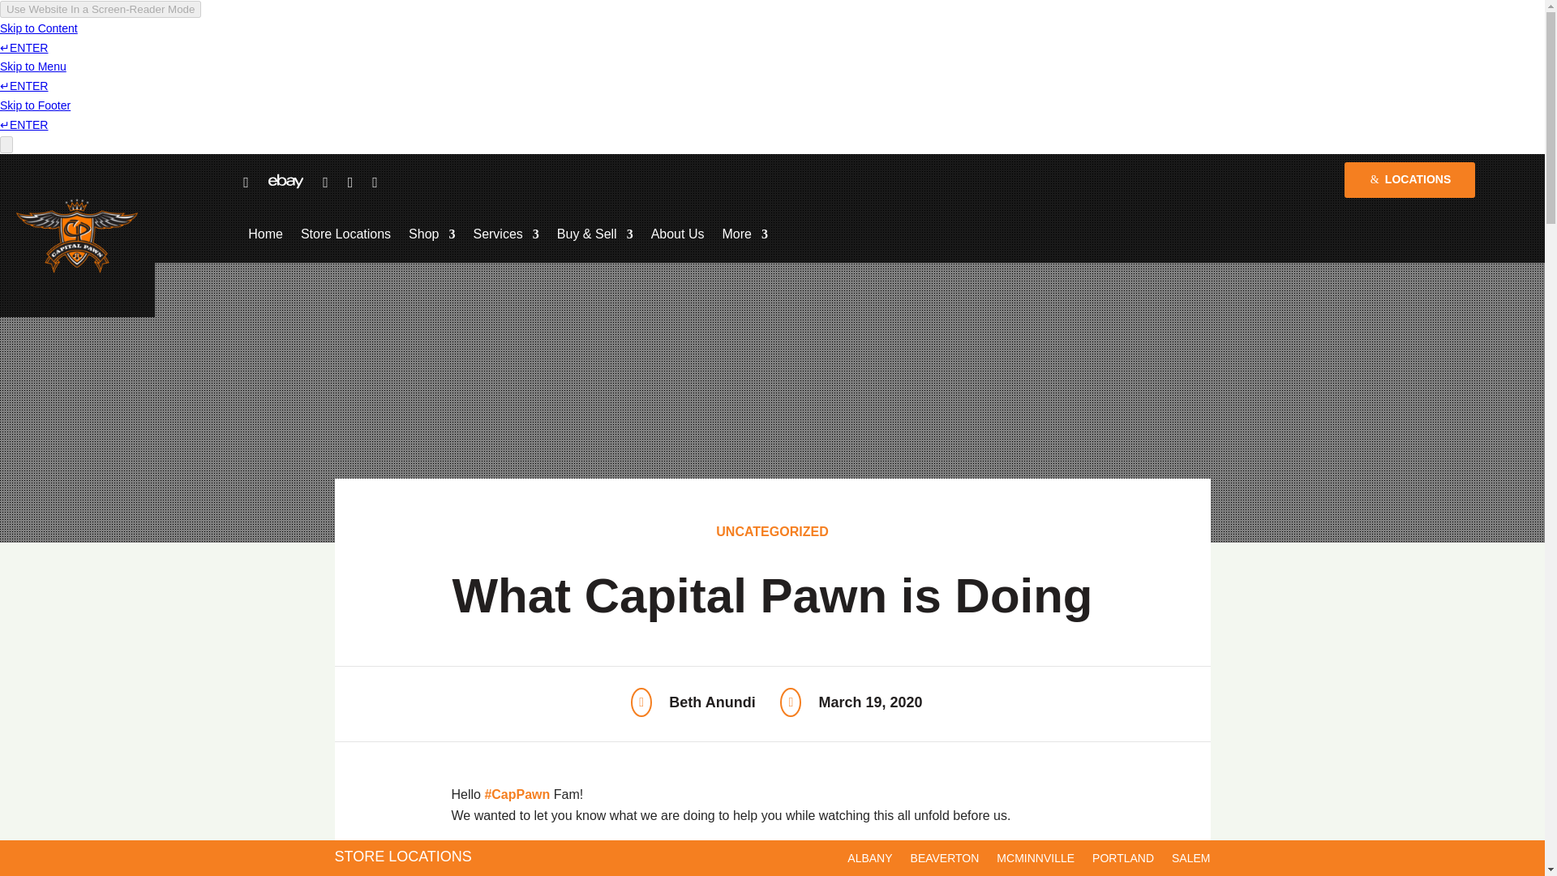 This screenshot has height=876, width=1557. Describe the element at coordinates (431, 237) in the screenshot. I see `Shop` at that location.